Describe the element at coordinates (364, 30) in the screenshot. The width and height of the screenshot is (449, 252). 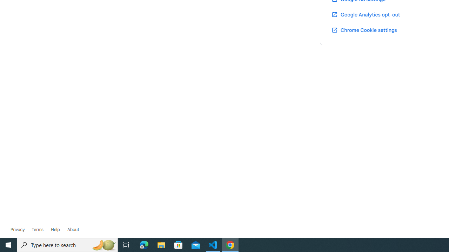
I see `Chrome Cookie settings` at that location.